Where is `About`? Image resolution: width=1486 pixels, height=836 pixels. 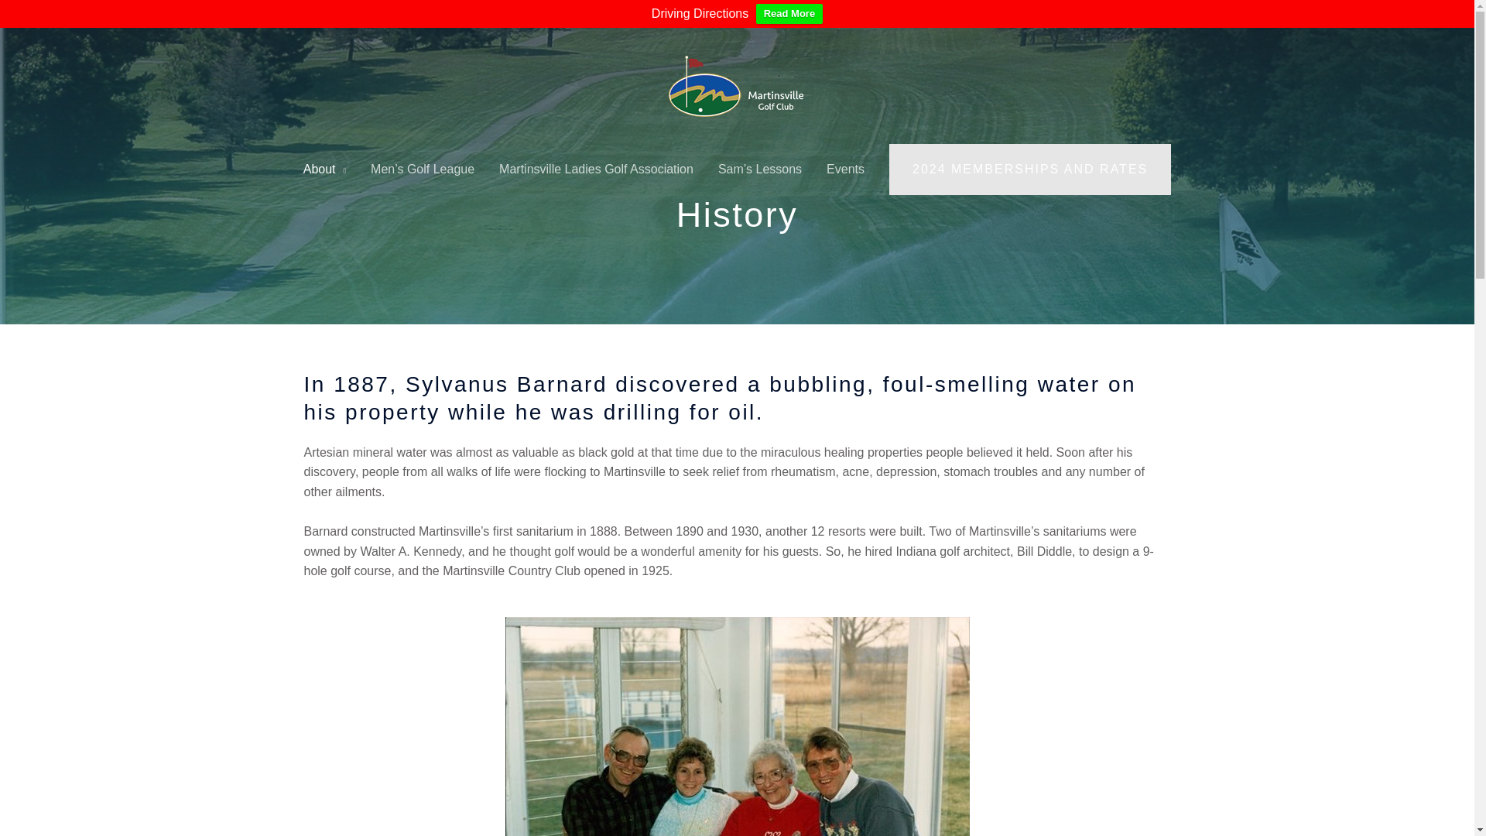 About is located at coordinates (324, 169).